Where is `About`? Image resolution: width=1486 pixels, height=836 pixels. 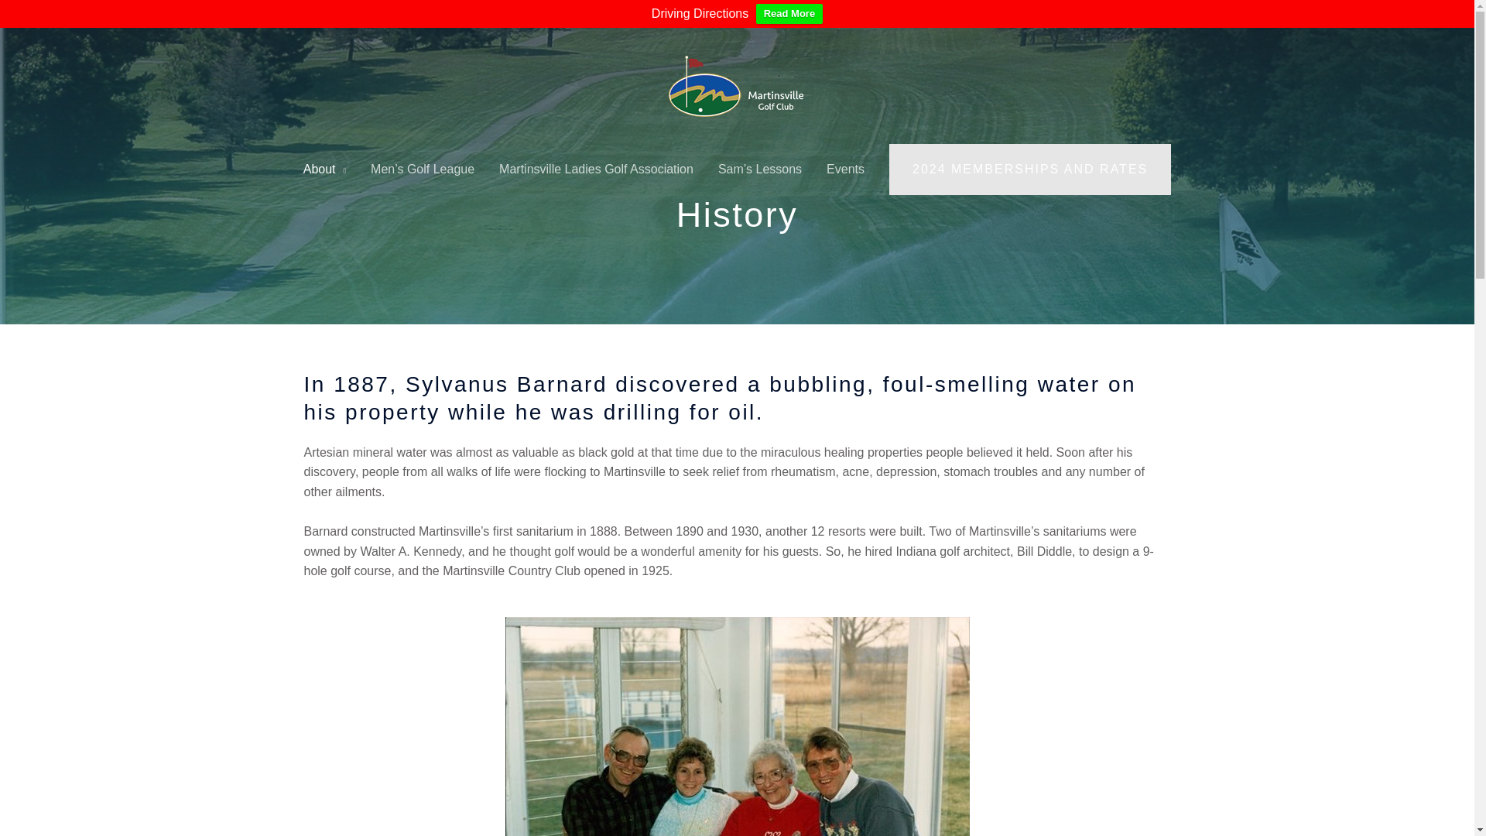 About is located at coordinates (324, 169).